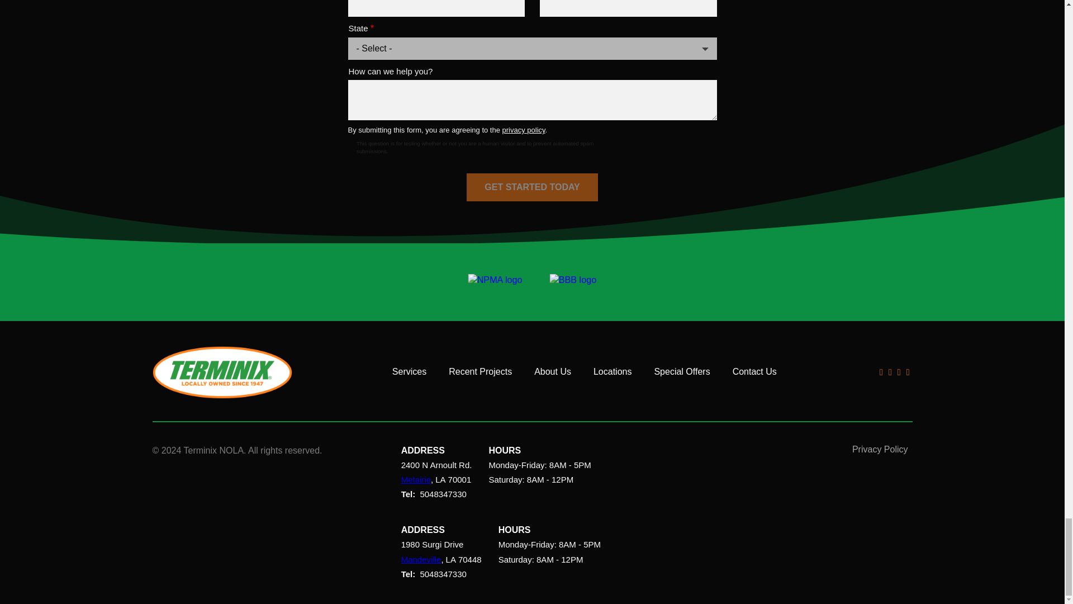  Describe the element at coordinates (552, 371) in the screenshot. I see `About Us` at that location.